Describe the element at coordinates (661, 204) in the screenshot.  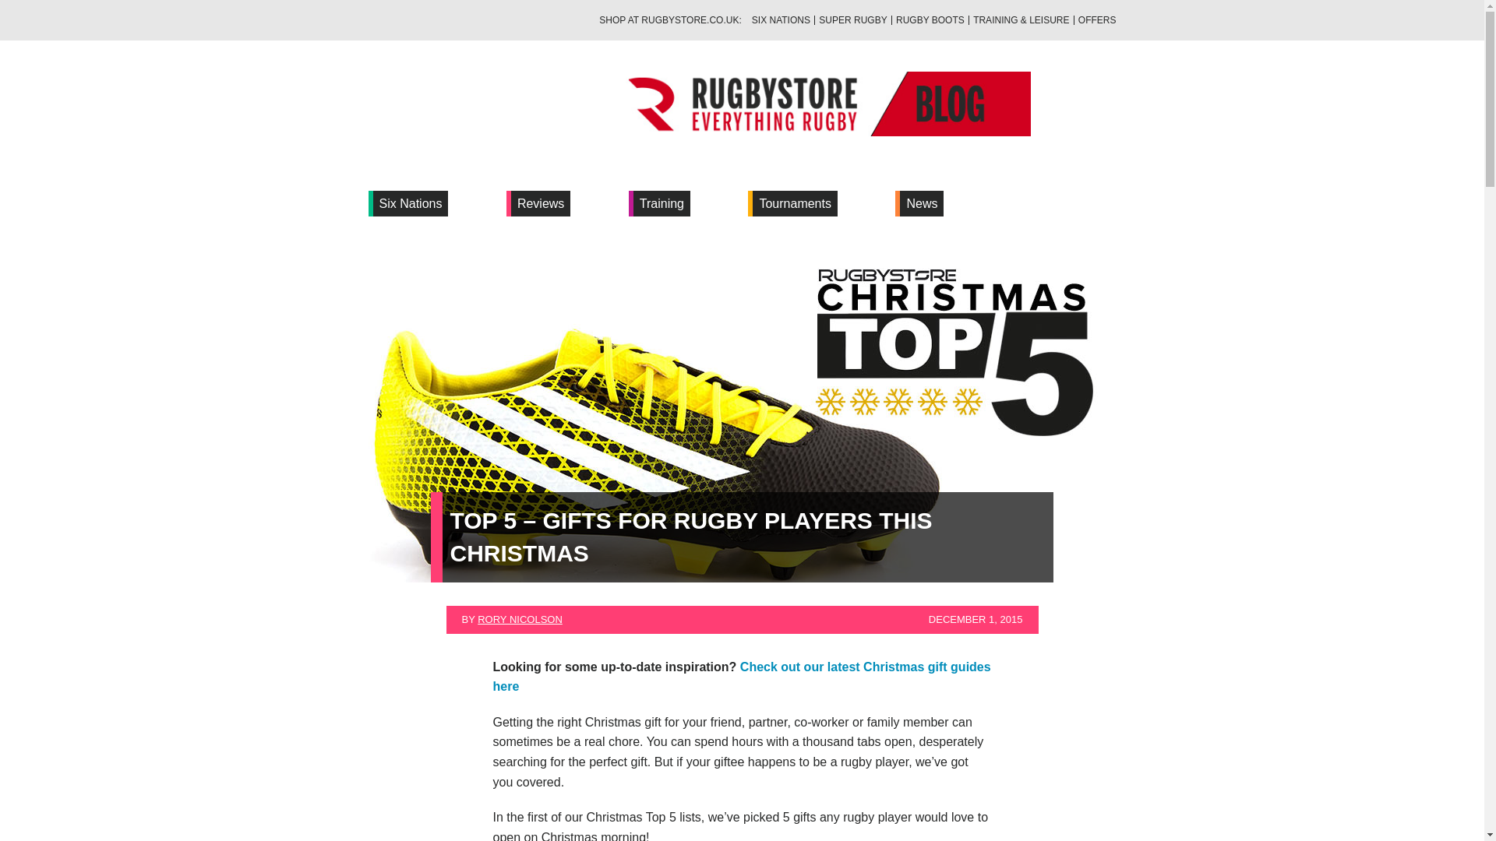
I see `Training` at that location.